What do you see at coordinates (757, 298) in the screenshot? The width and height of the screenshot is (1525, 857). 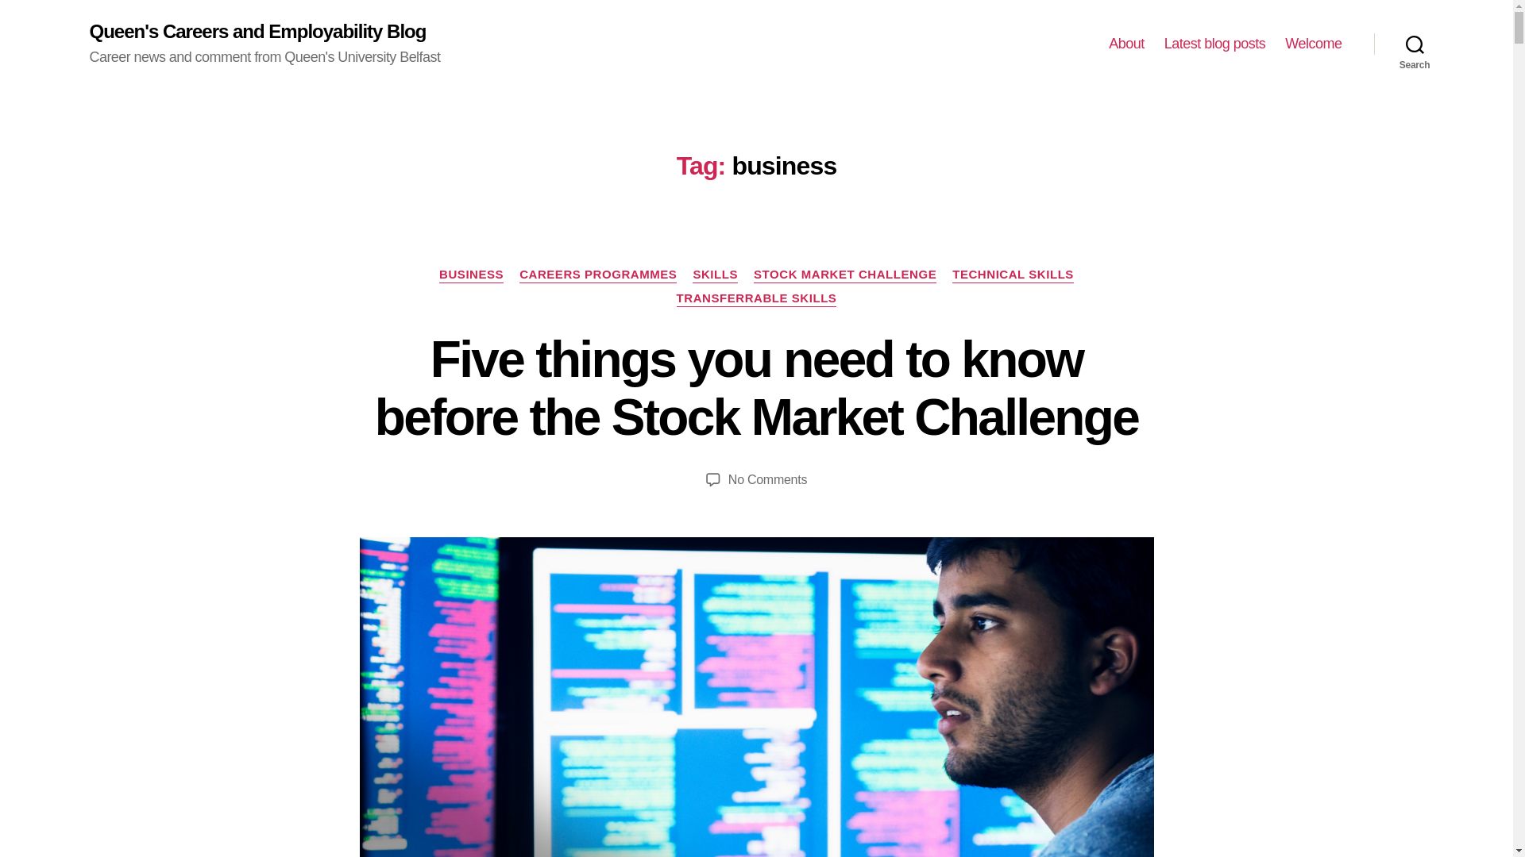 I see `TRANSFERRABLE SKILLS` at bounding box center [757, 298].